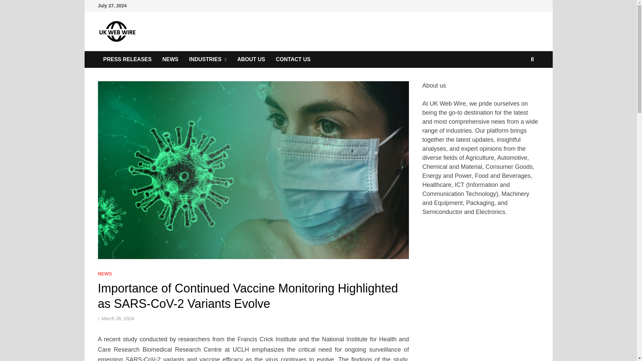  What do you see at coordinates (170, 59) in the screenshot?
I see `NEWS` at bounding box center [170, 59].